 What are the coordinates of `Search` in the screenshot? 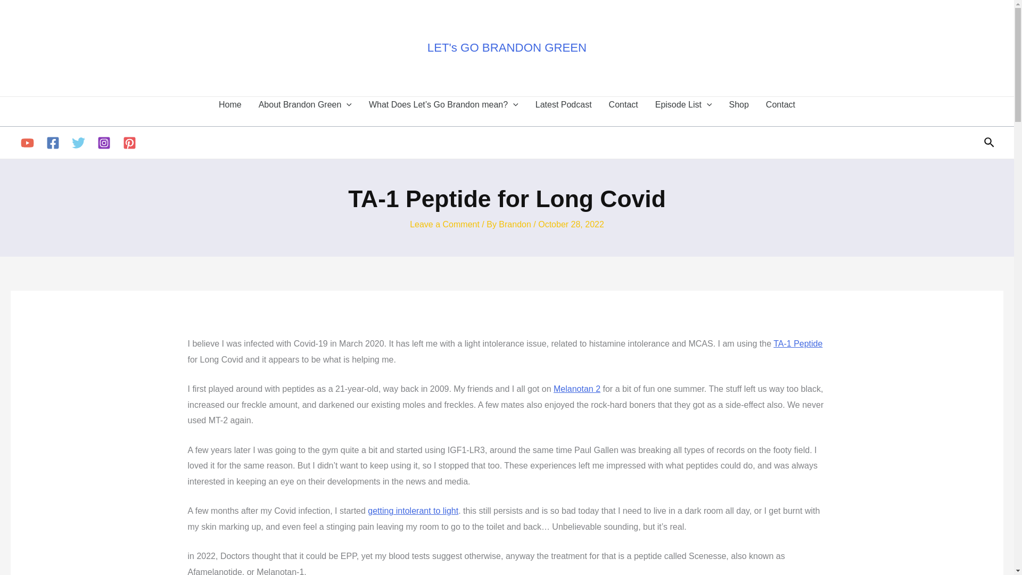 It's located at (990, 143).